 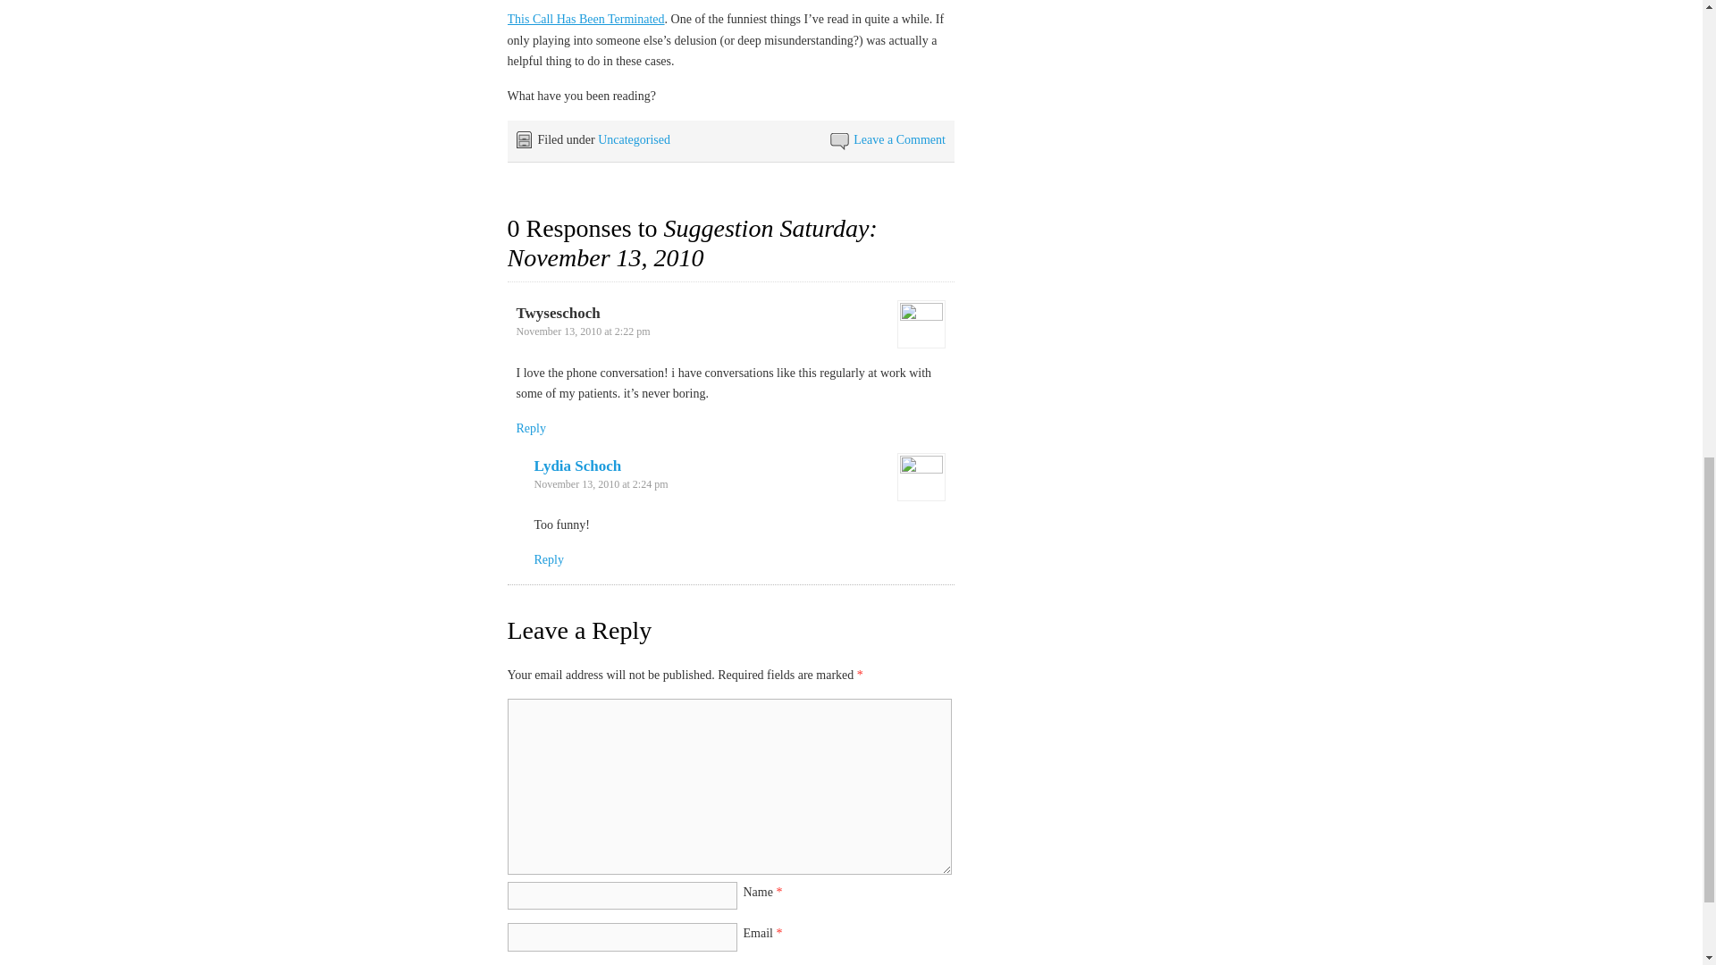 What do you see at coordinates (586, 20) in the screenshot?
I see `This Call Has Been Terminated` at bounding box center [586, 20].